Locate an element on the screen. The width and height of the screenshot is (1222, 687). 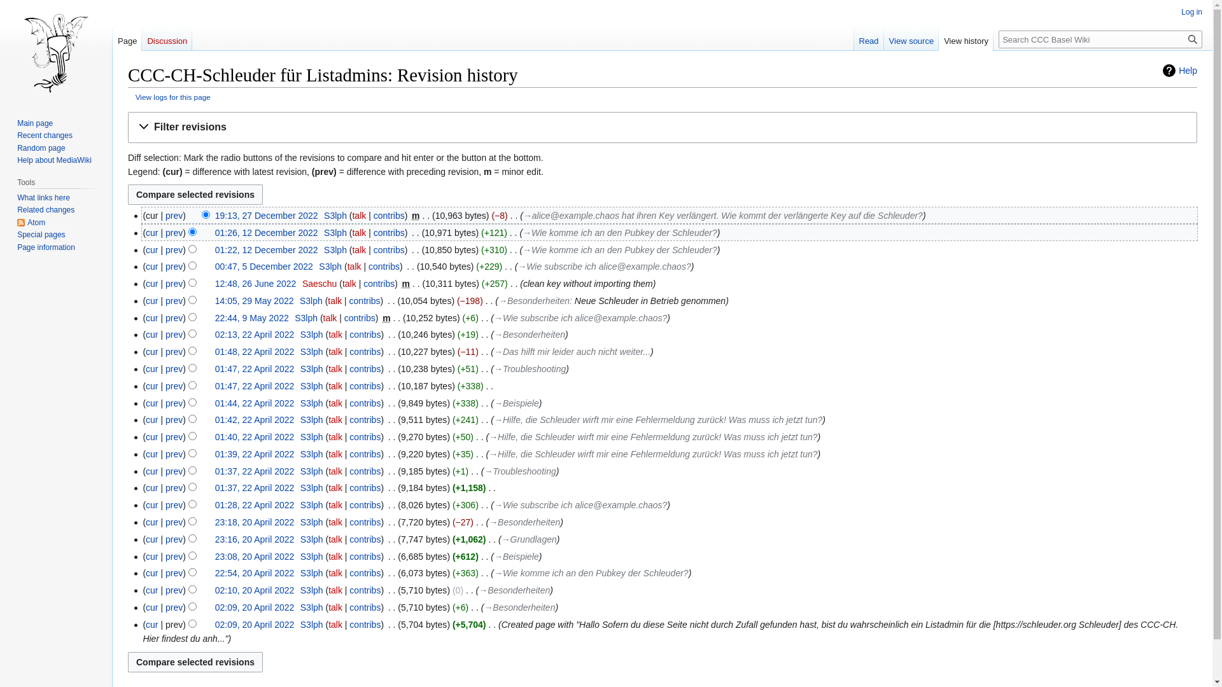
01:39, 22 April 2022 is located at coordinates (255, 454).